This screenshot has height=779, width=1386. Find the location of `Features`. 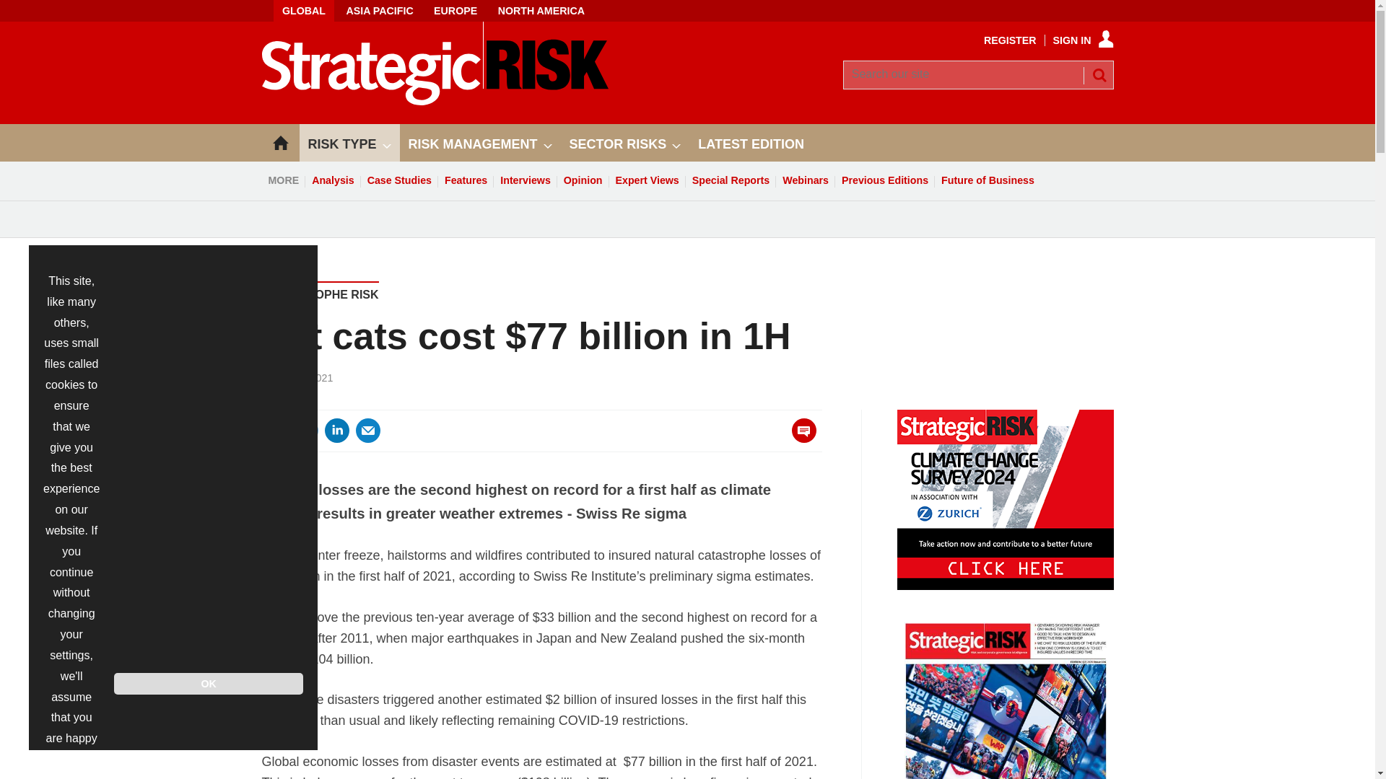

Features is located at coordinates (465, 180).